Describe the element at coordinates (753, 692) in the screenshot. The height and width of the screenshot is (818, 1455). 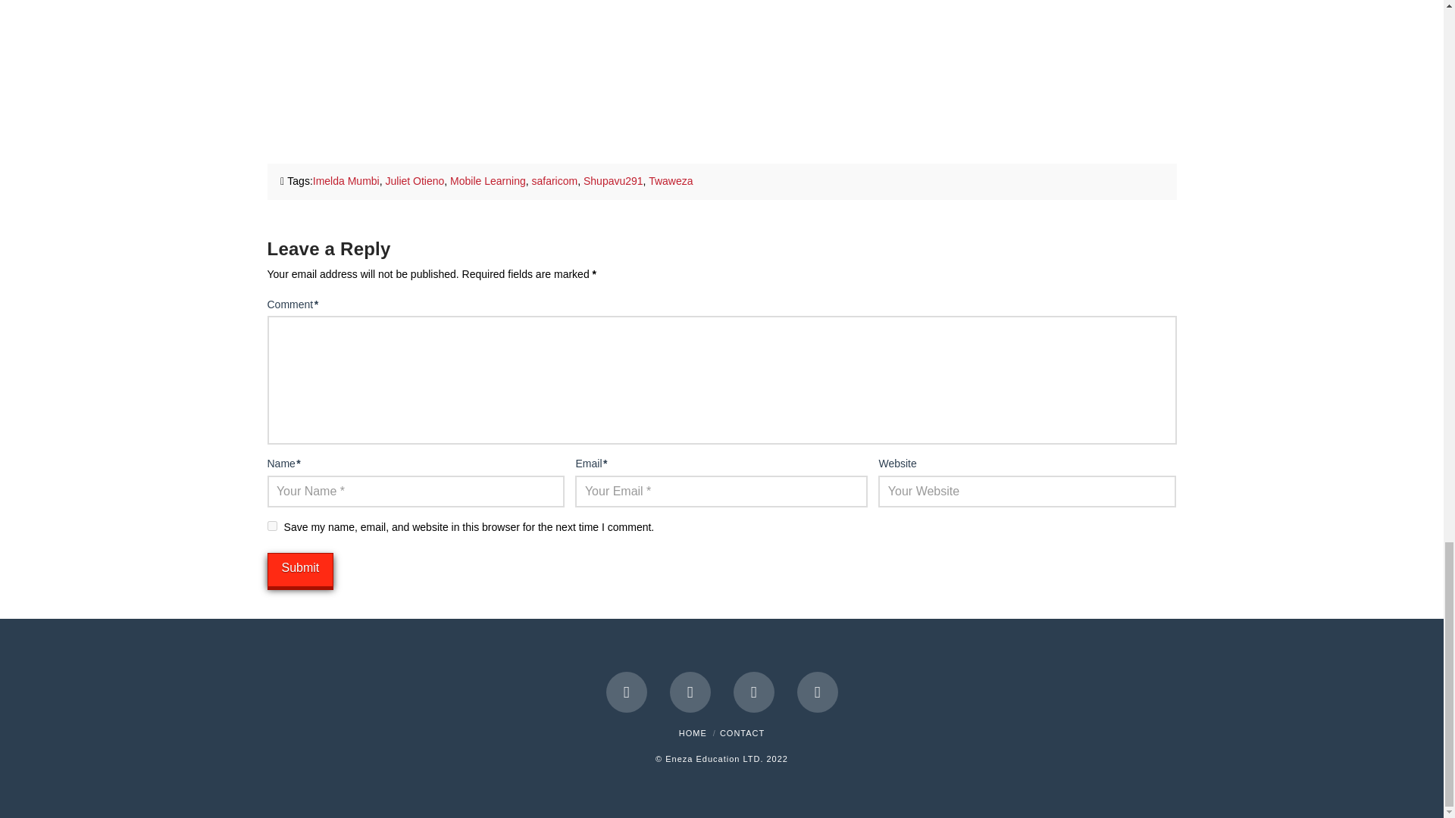
I see `LinkedIn` at that location.